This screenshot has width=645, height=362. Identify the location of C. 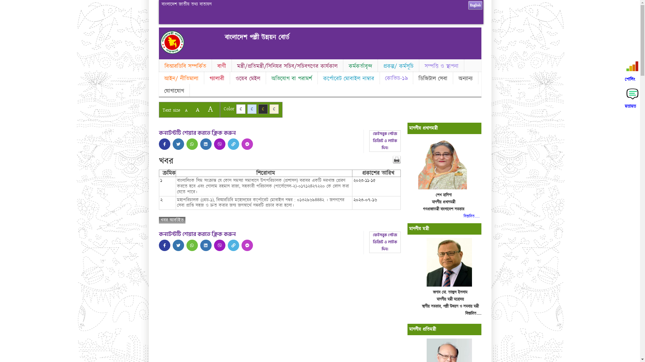
(241, 109).